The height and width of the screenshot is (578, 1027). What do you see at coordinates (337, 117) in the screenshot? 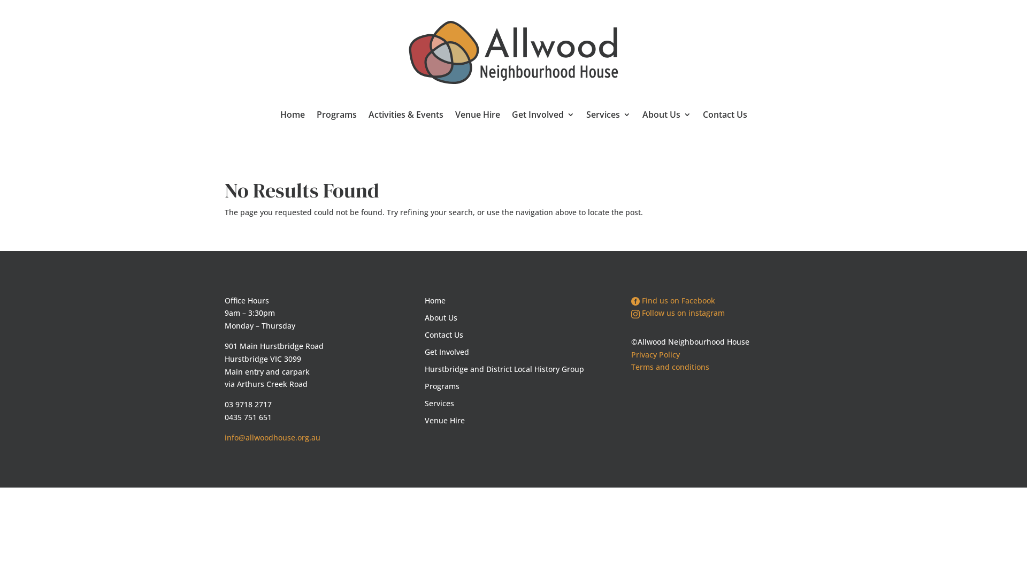
I see `Programs` at bounding box center [337, 117].